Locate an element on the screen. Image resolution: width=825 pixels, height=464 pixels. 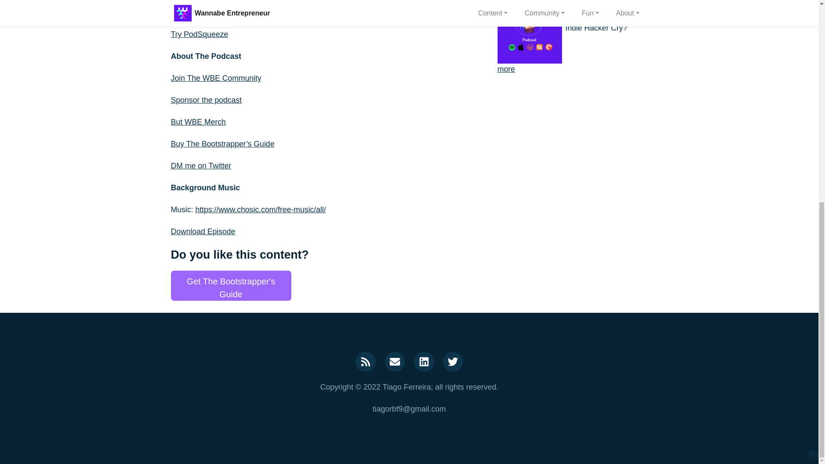
But WBE Merch is located at coordinates (199, 122).